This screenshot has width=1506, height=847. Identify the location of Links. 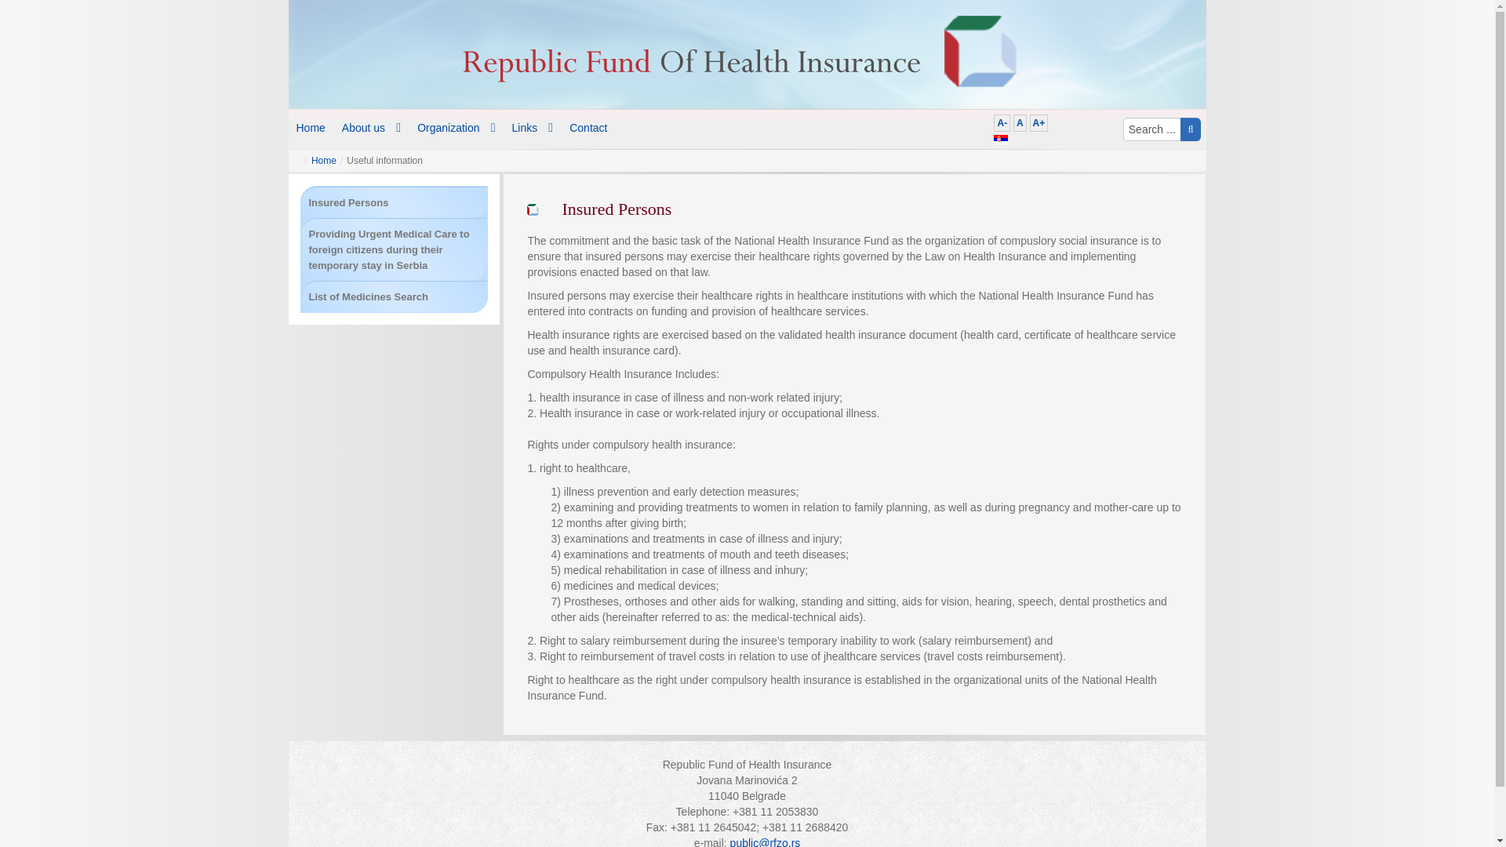
(533, 127).